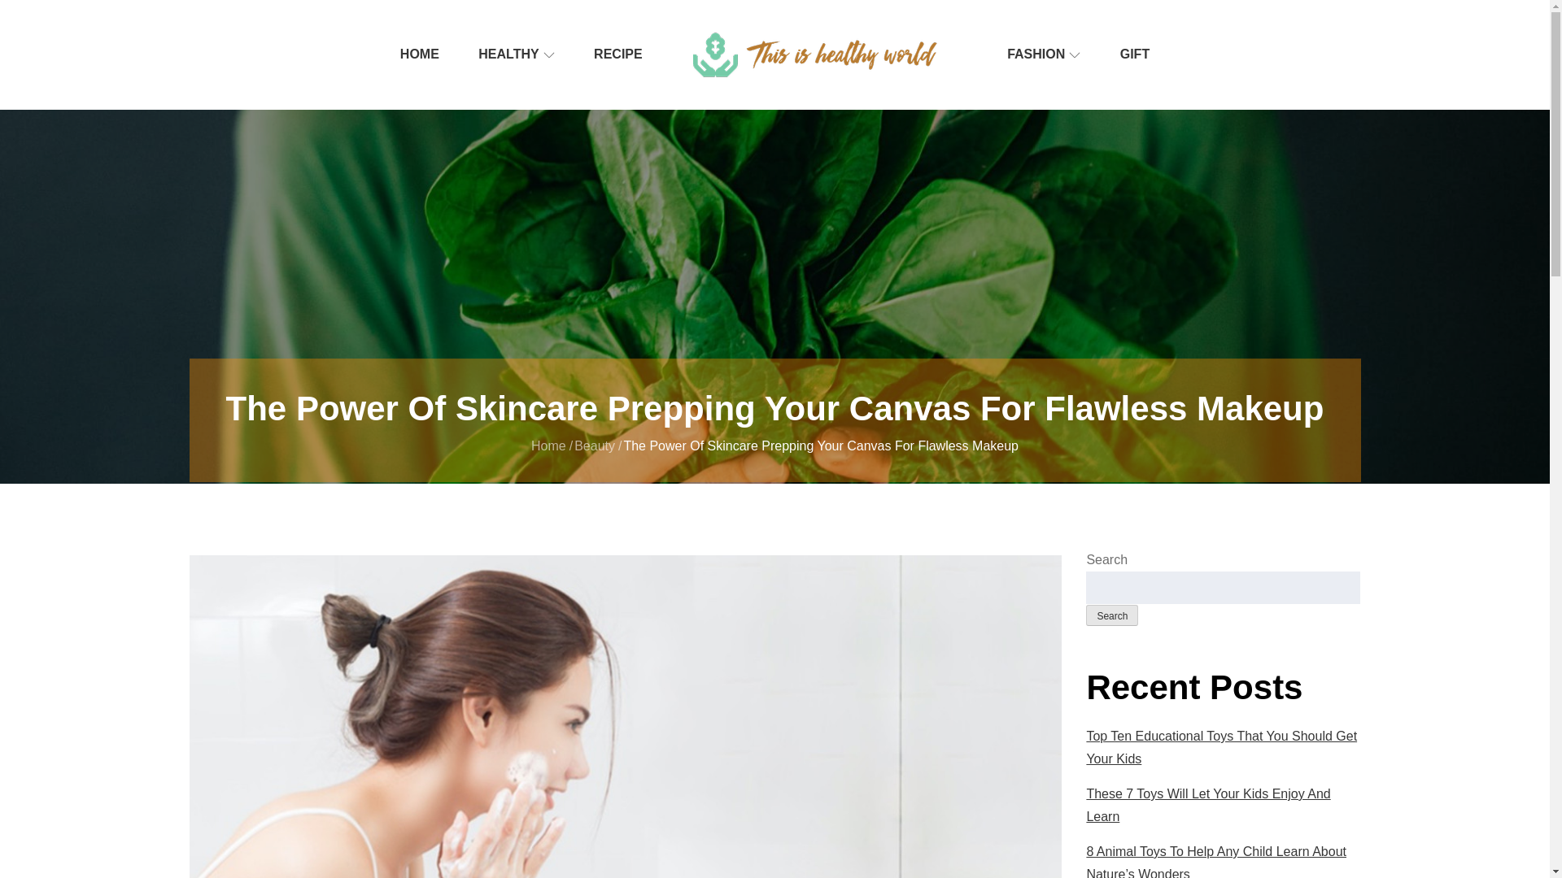 This screenshot has height=878, width=1562. What do you see at coordinates (618, 54) in the screenshot?
I see `RECIPE` at bounding box center [618, 54].